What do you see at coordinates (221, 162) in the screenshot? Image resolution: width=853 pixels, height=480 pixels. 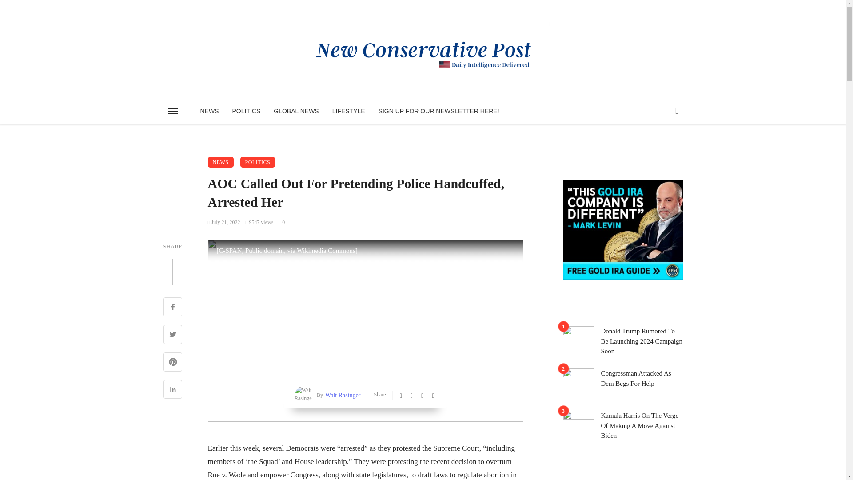 I see `NEWS` at bounding box center [221, 162].